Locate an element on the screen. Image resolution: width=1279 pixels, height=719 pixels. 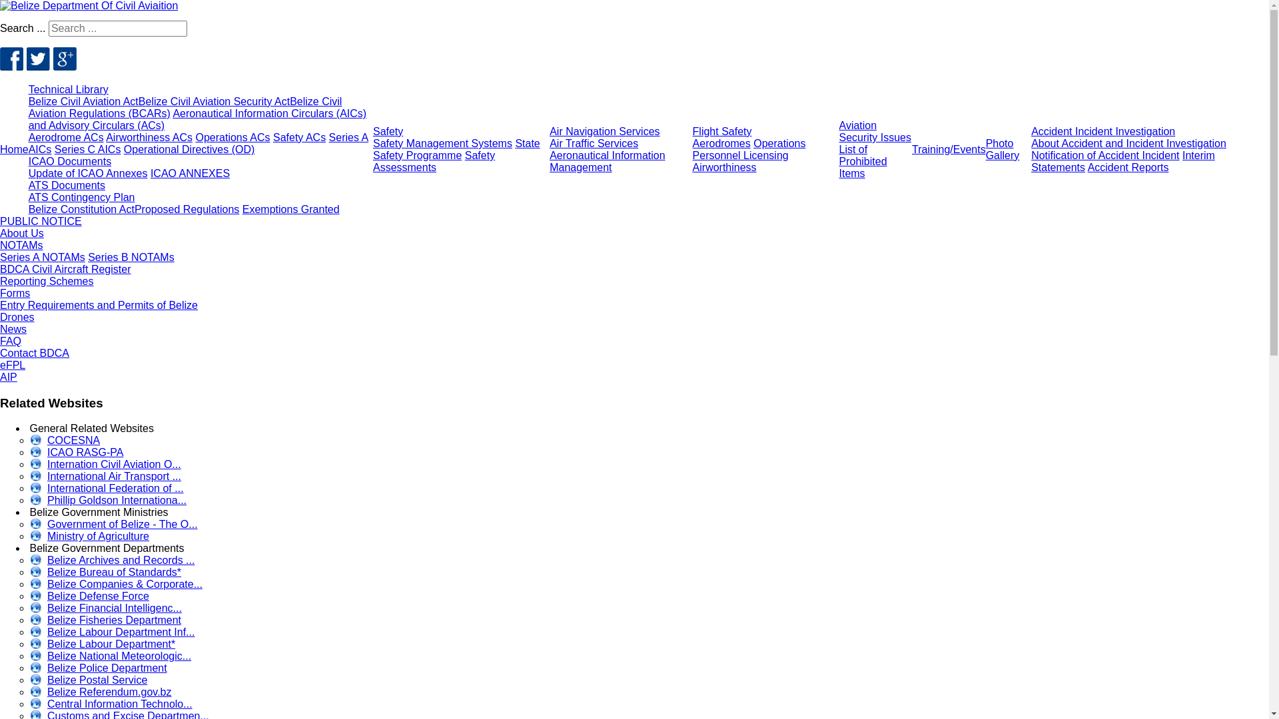
AIP is located at coordinates (9, 377).